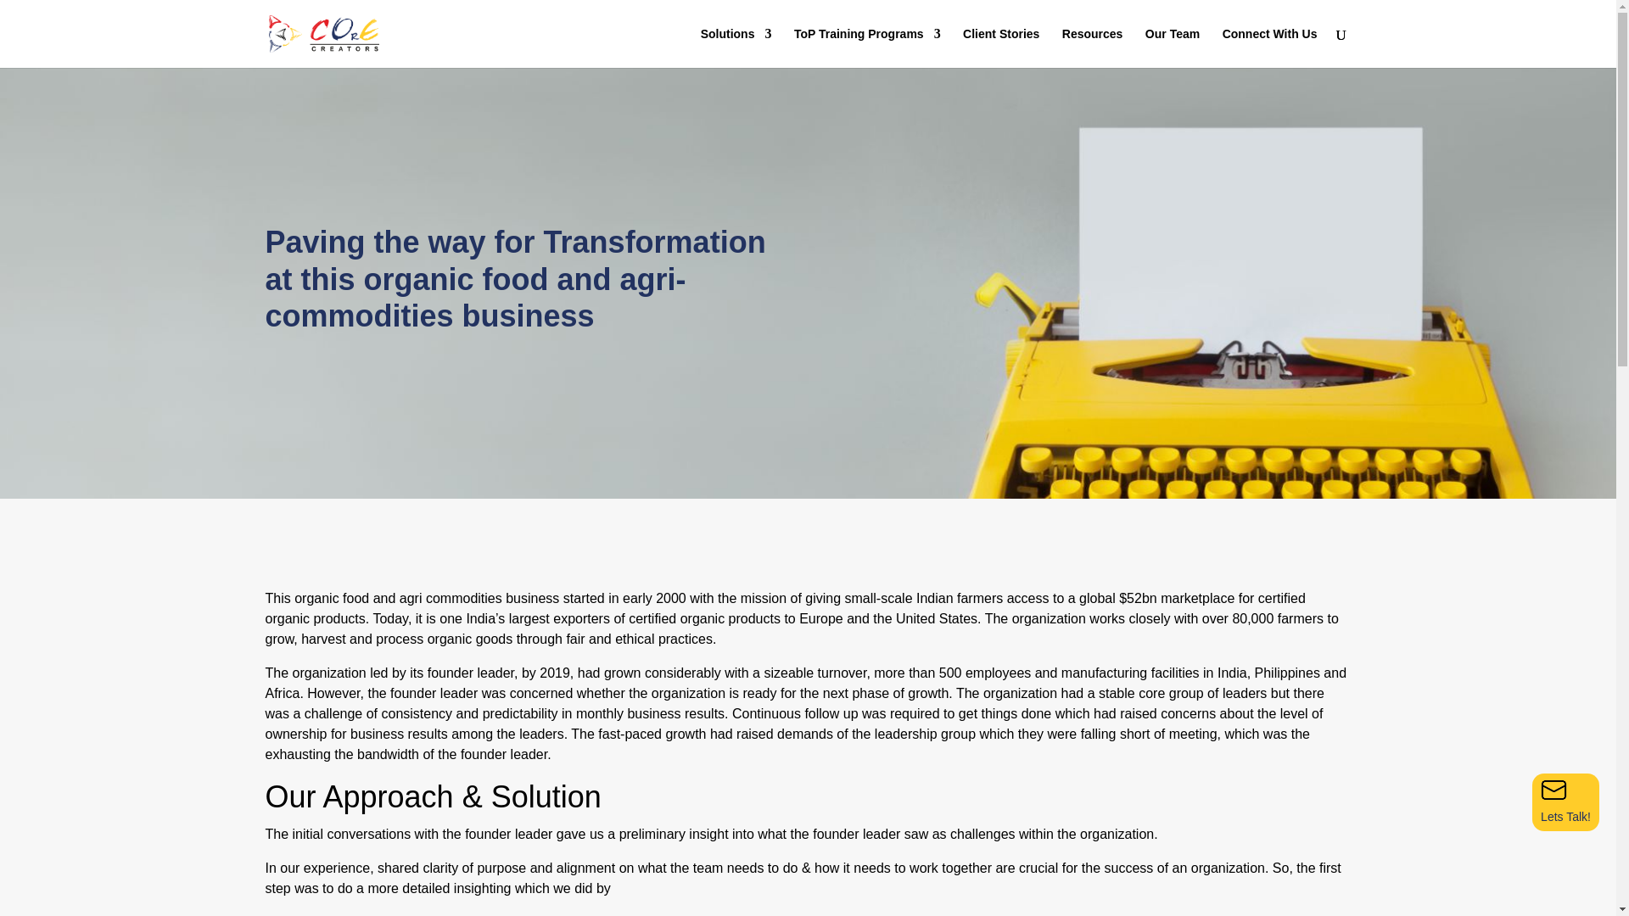 Image resolution: width=1629 pixels, height=916 pixels. Describe the element at coordinates (1270, 47) in the screenshot. I see `Connect With Us` at that location.